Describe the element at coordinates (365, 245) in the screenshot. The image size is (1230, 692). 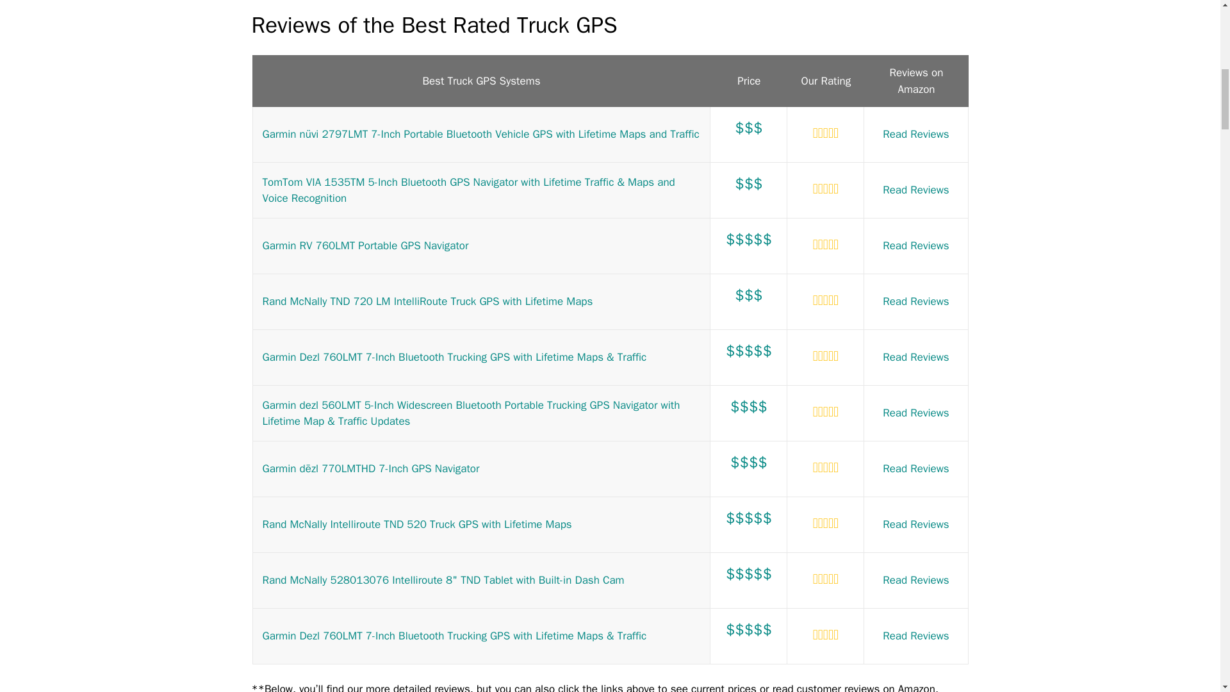
I see `Garmin RV 760LMT Portable GPS Navigator` at that location.